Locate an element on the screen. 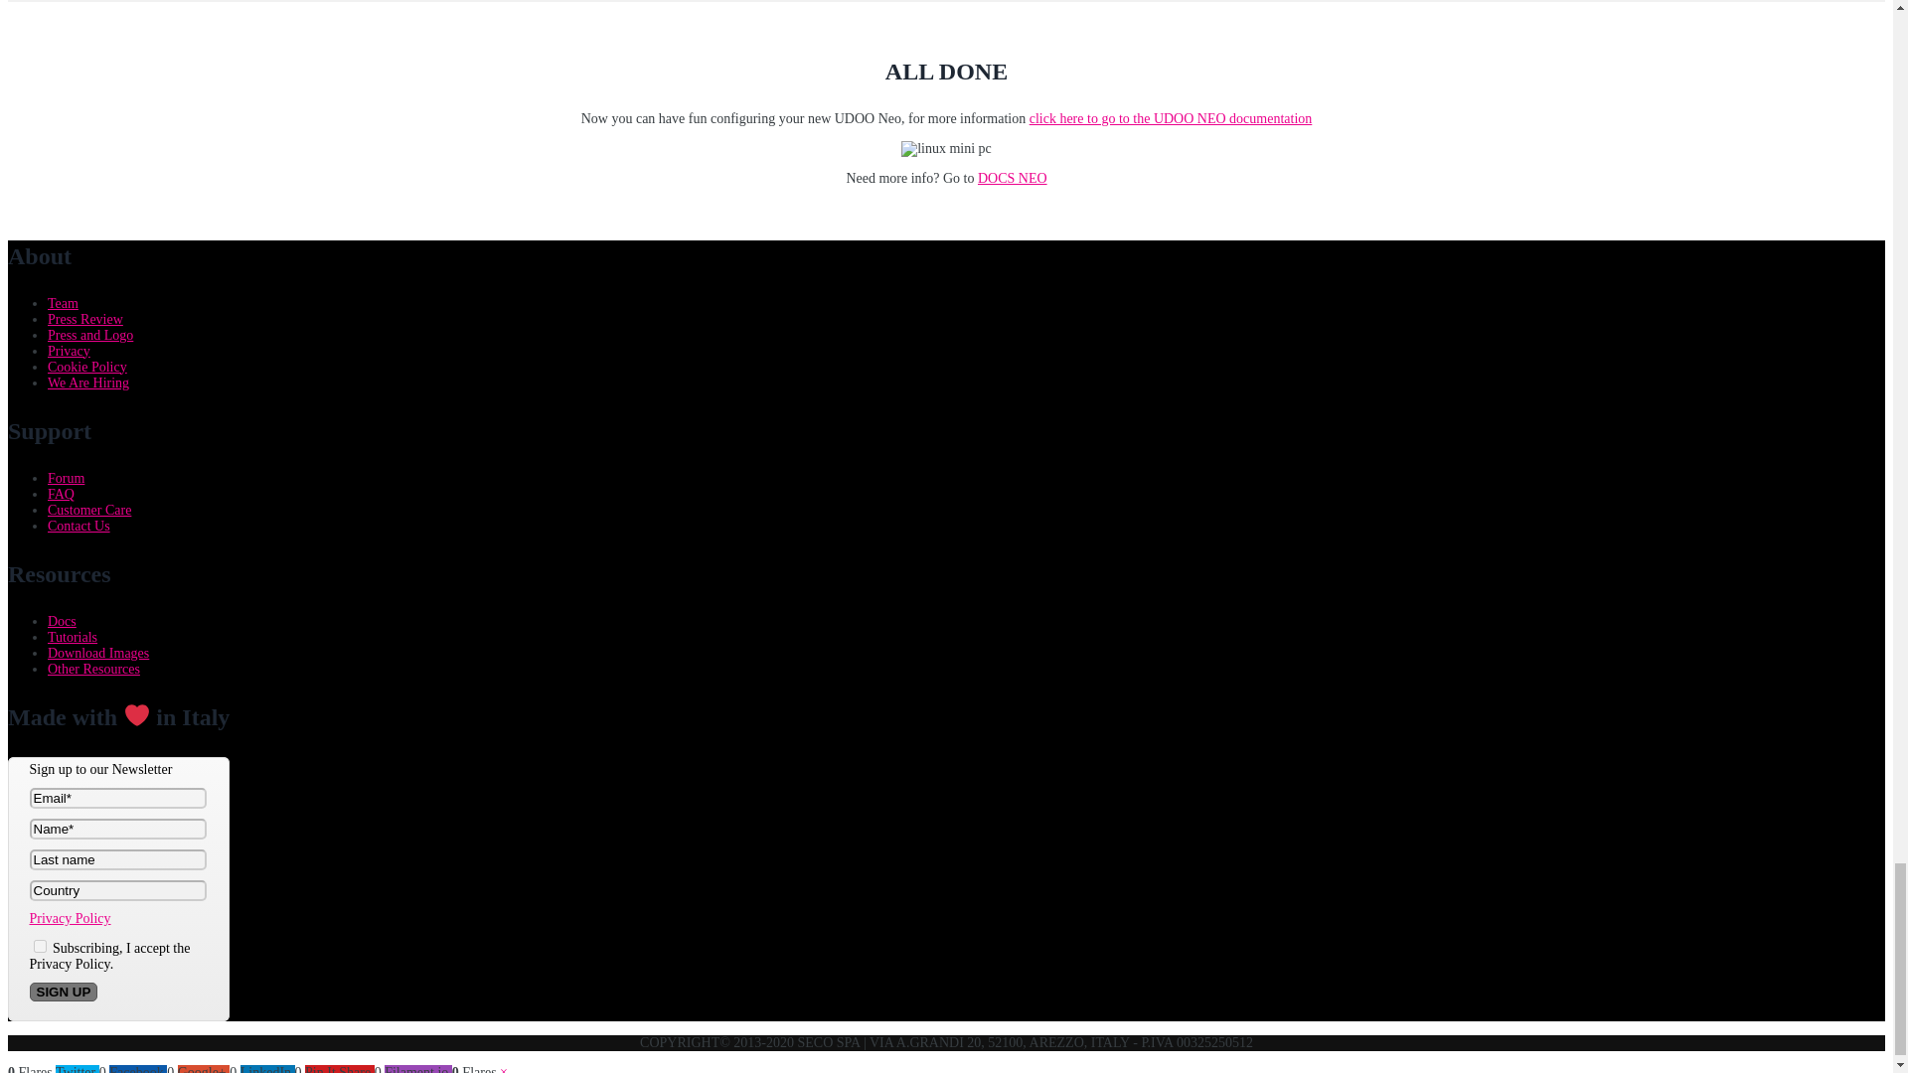 Image resolution: width=1908 pixels, height=1073 pixels. SIGN UP is located at coordinates (64, 992).